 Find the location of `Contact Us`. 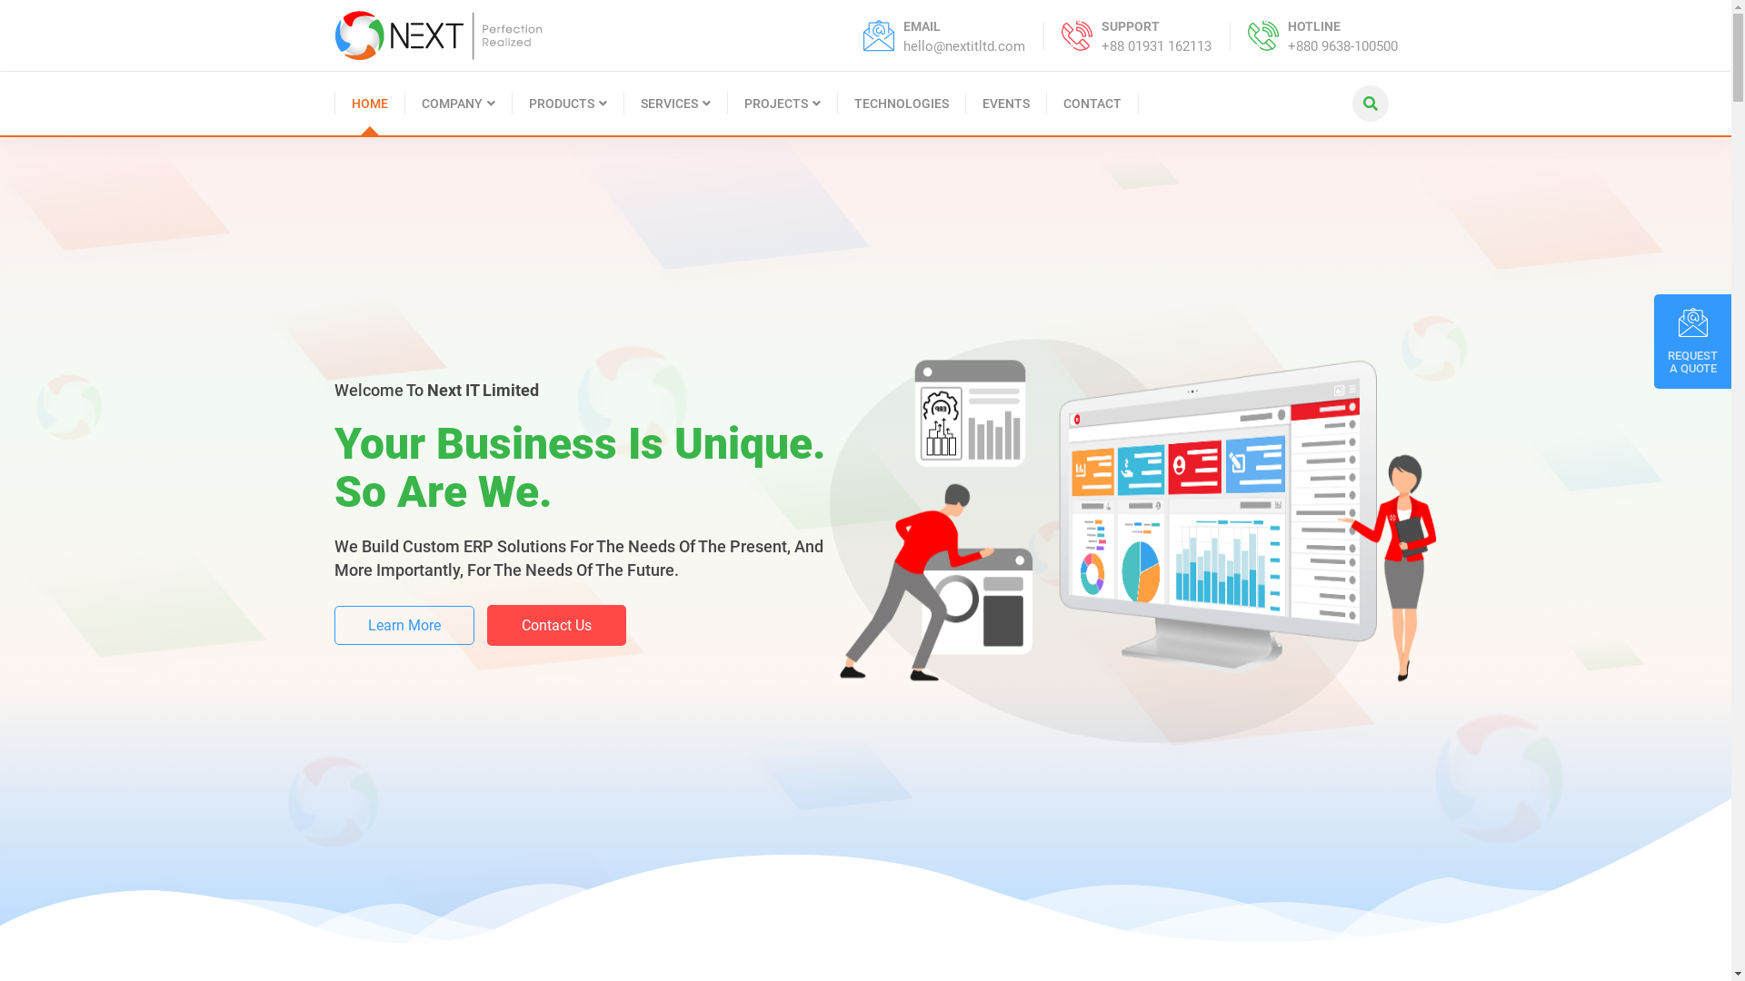

Contact Us is located at coordinates (556, 656).